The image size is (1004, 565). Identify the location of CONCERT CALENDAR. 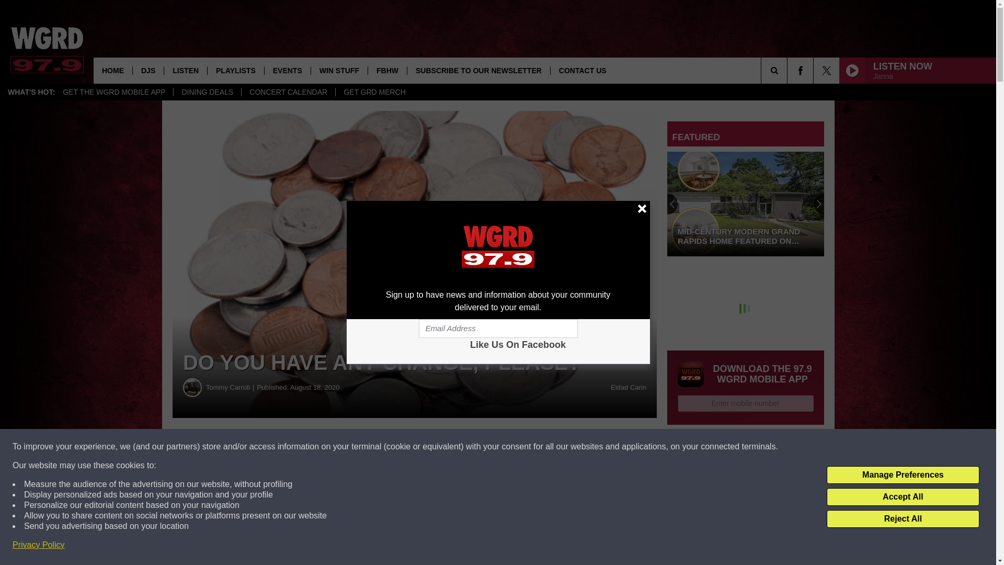
(288, 92).